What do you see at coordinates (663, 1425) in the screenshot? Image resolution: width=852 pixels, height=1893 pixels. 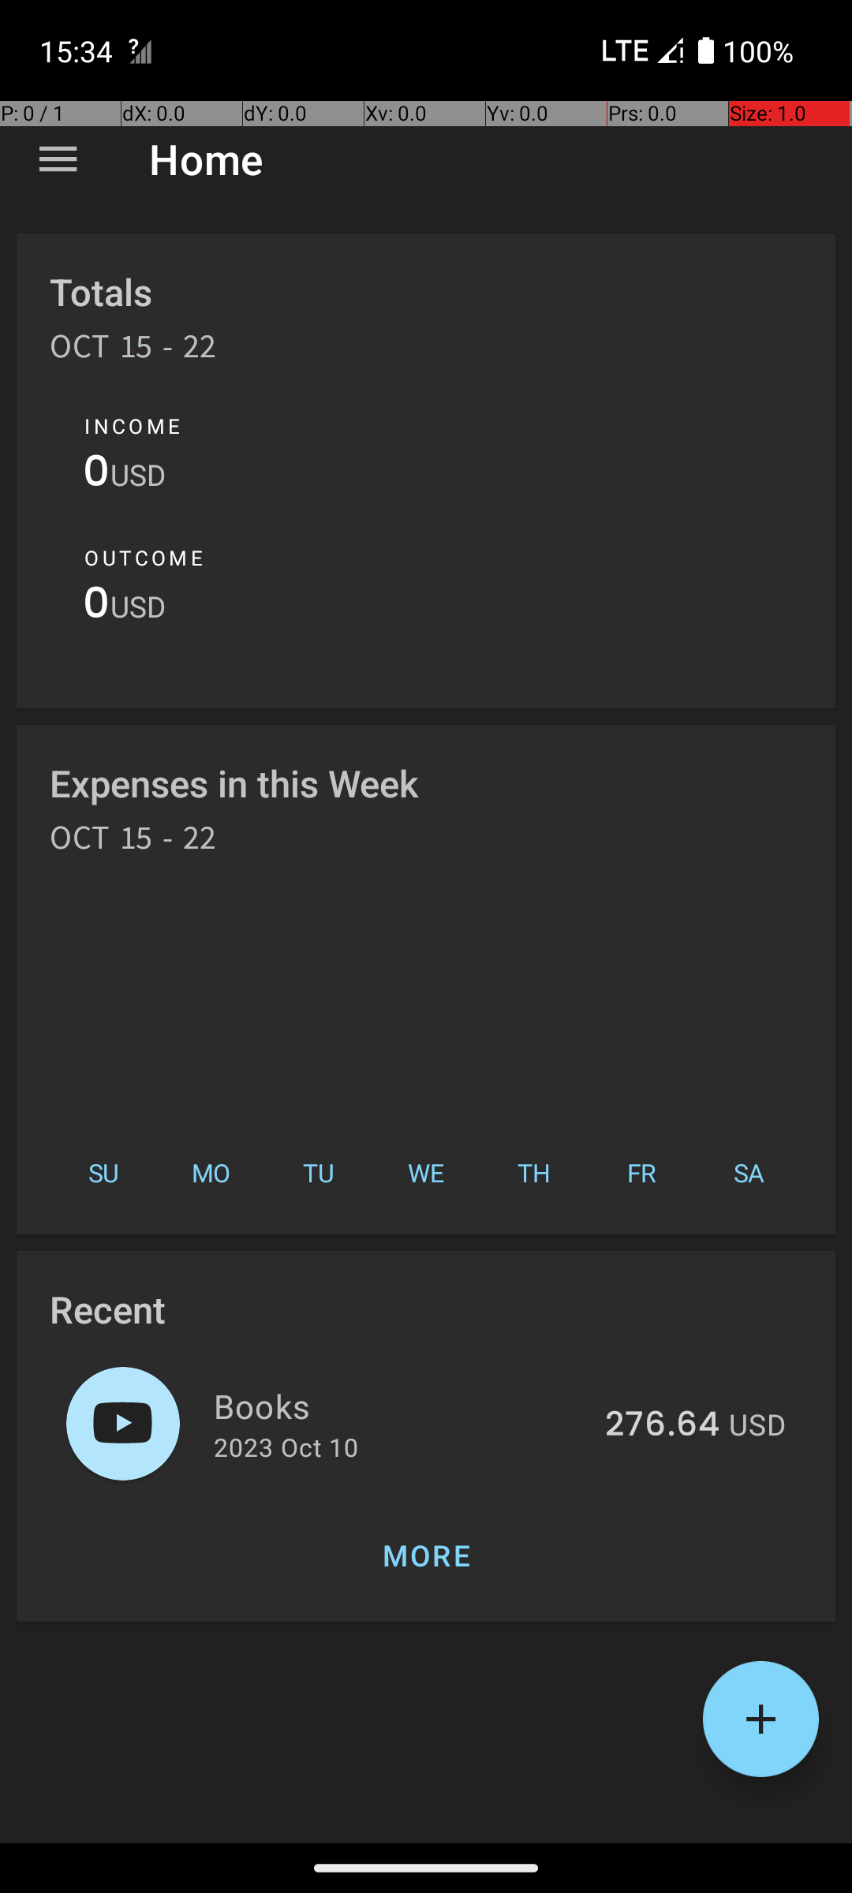 I see `276.64` at bounding box center [663, 1425].